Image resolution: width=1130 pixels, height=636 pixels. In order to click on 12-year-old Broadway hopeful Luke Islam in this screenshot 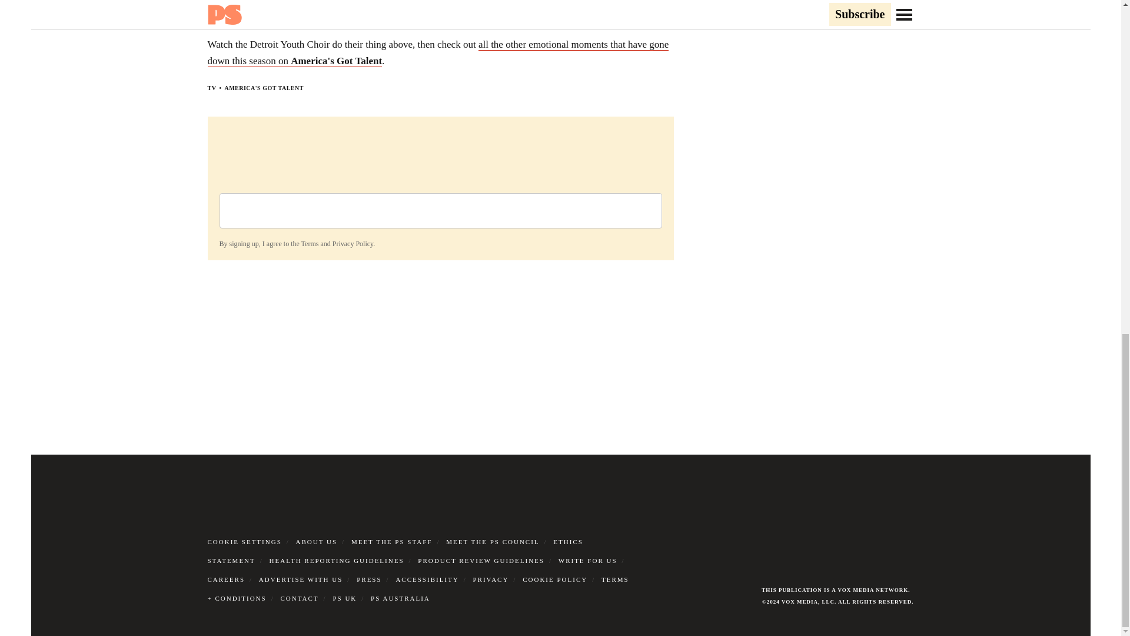, I will do `click(372, 2)`.